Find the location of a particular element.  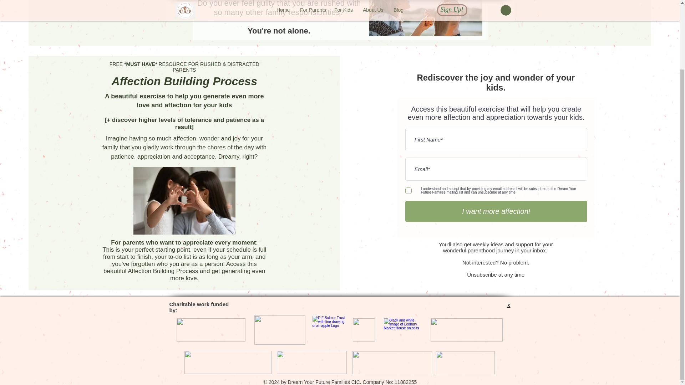

platform.png is located at coordinates (392, 362).